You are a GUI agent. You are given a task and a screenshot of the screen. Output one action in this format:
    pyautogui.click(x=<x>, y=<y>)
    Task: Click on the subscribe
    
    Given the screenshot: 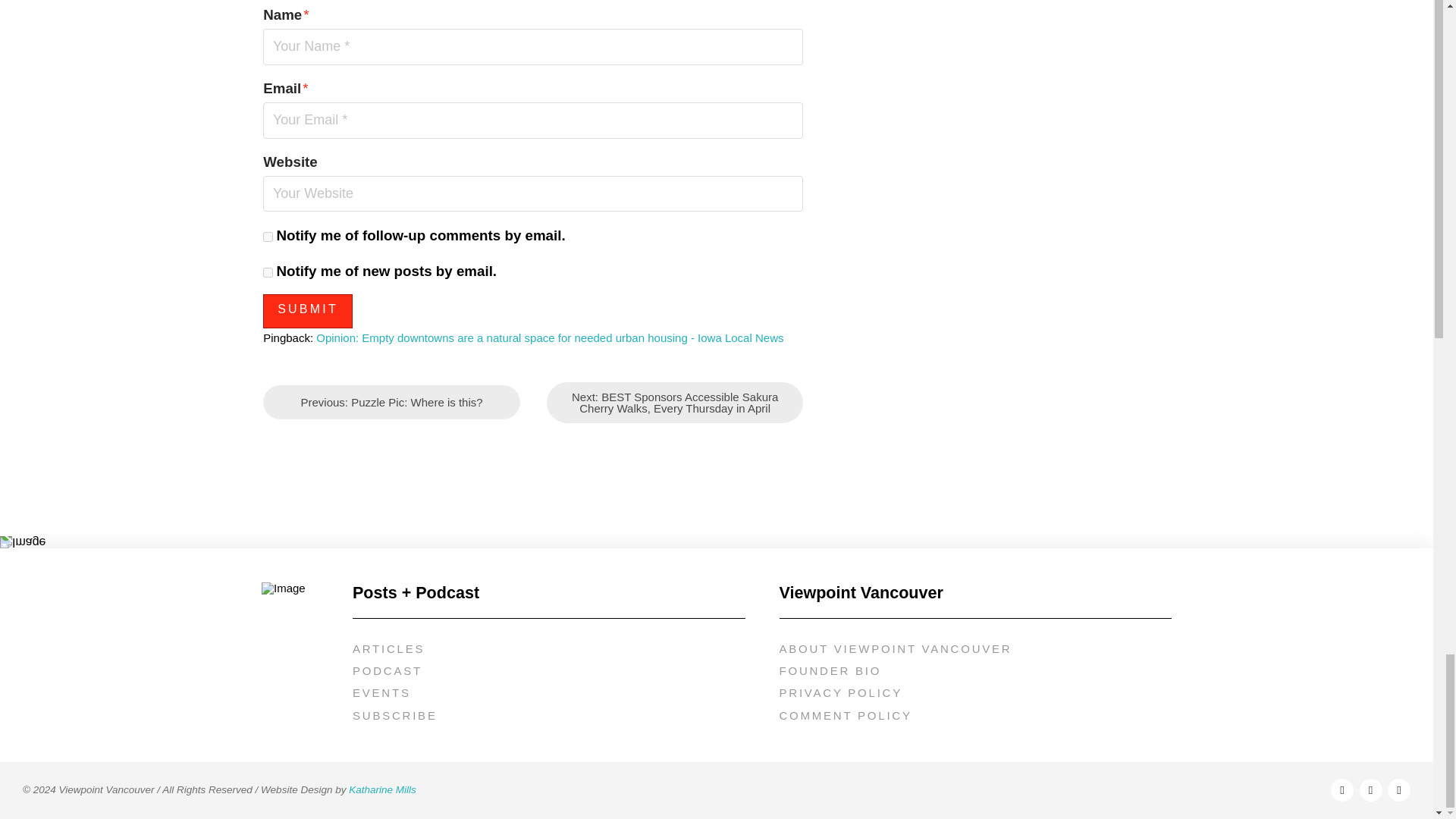 What is the action you would take?
    pyautogui.click(x=268, y=237)
    